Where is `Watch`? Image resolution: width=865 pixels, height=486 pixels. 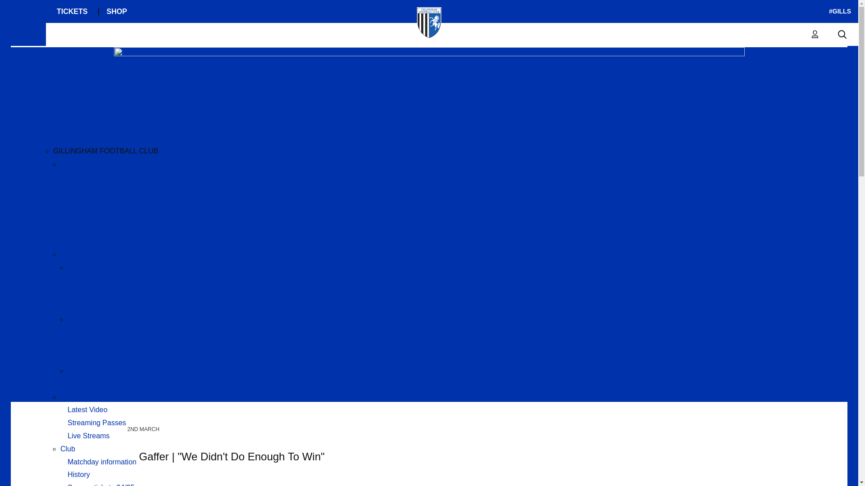
Watch is located at coordinates (70, 397).